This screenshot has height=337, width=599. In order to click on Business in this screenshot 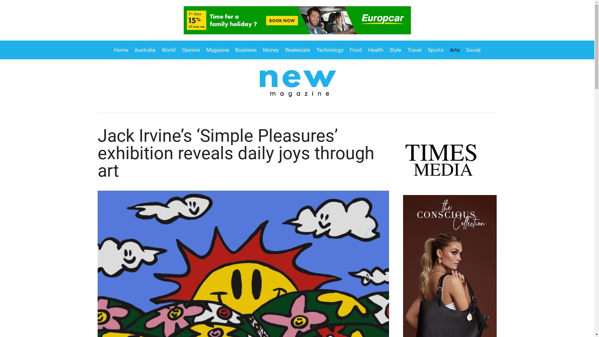, I will do `click(246, 50)`.